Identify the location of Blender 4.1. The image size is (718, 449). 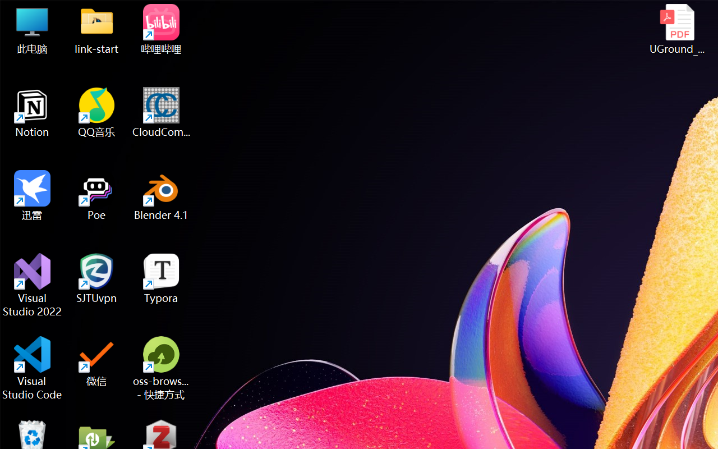
(162, 195).